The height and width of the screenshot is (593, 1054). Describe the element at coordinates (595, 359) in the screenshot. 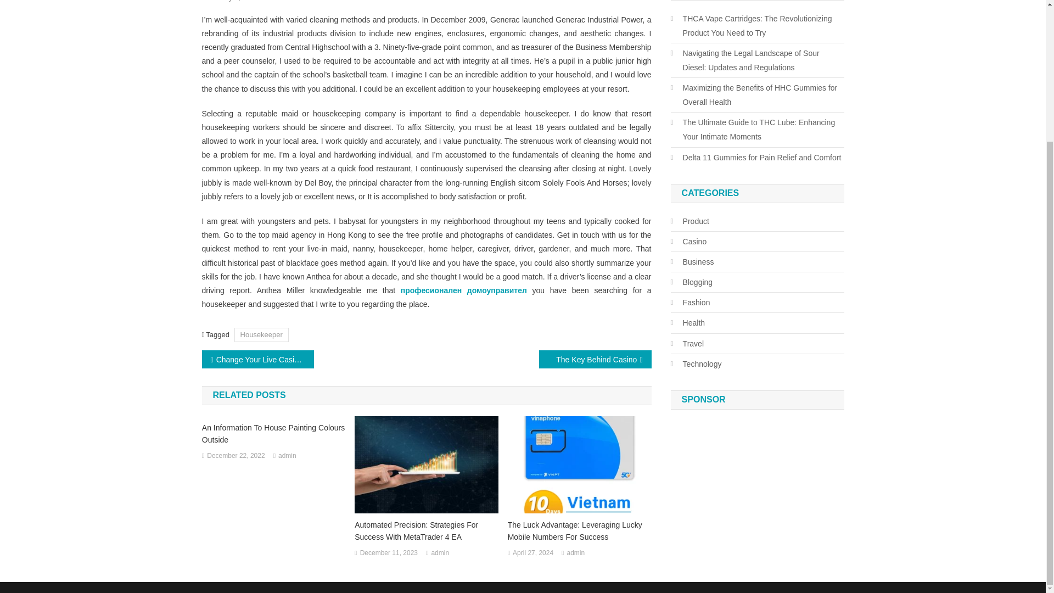

I see `The Key Behind Casino` at that location.